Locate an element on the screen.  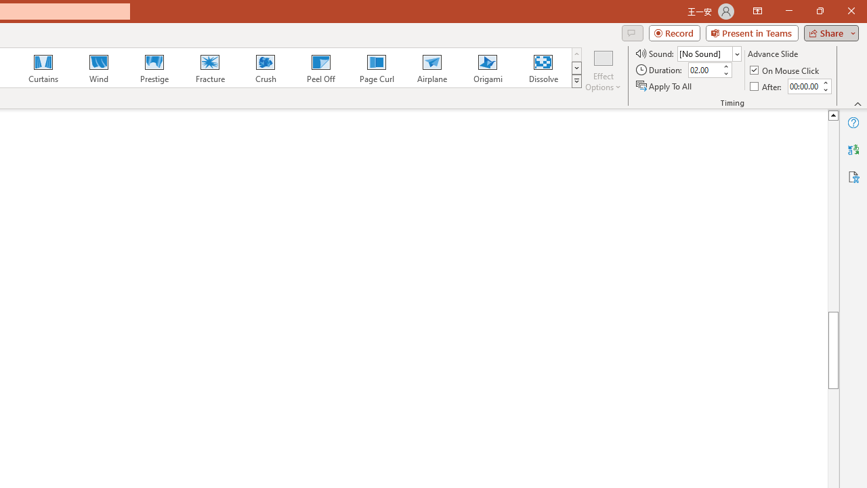
Wind is located at coordinates (98, 68).